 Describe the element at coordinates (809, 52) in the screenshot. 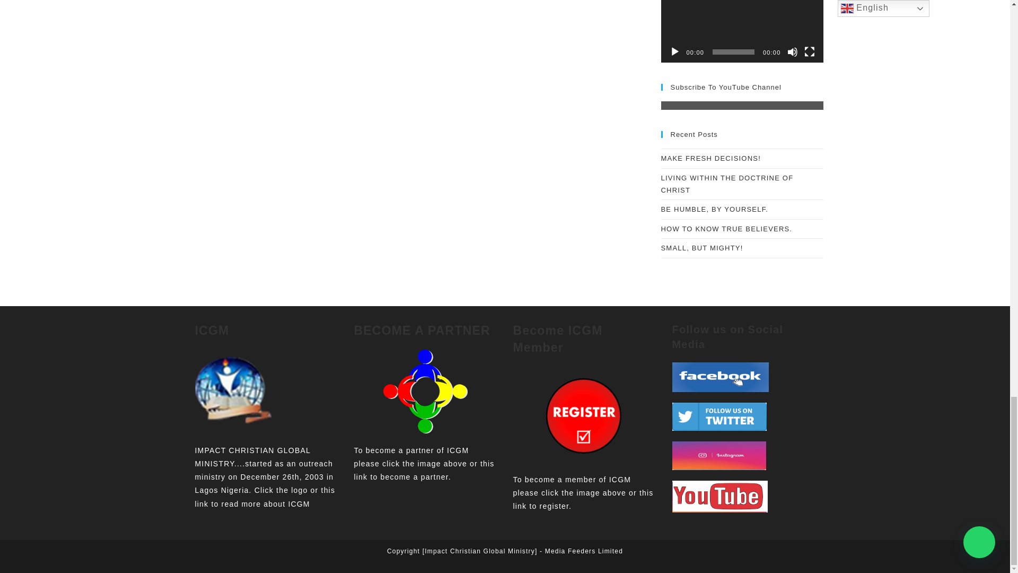

I see `Fullscreen` at that location.